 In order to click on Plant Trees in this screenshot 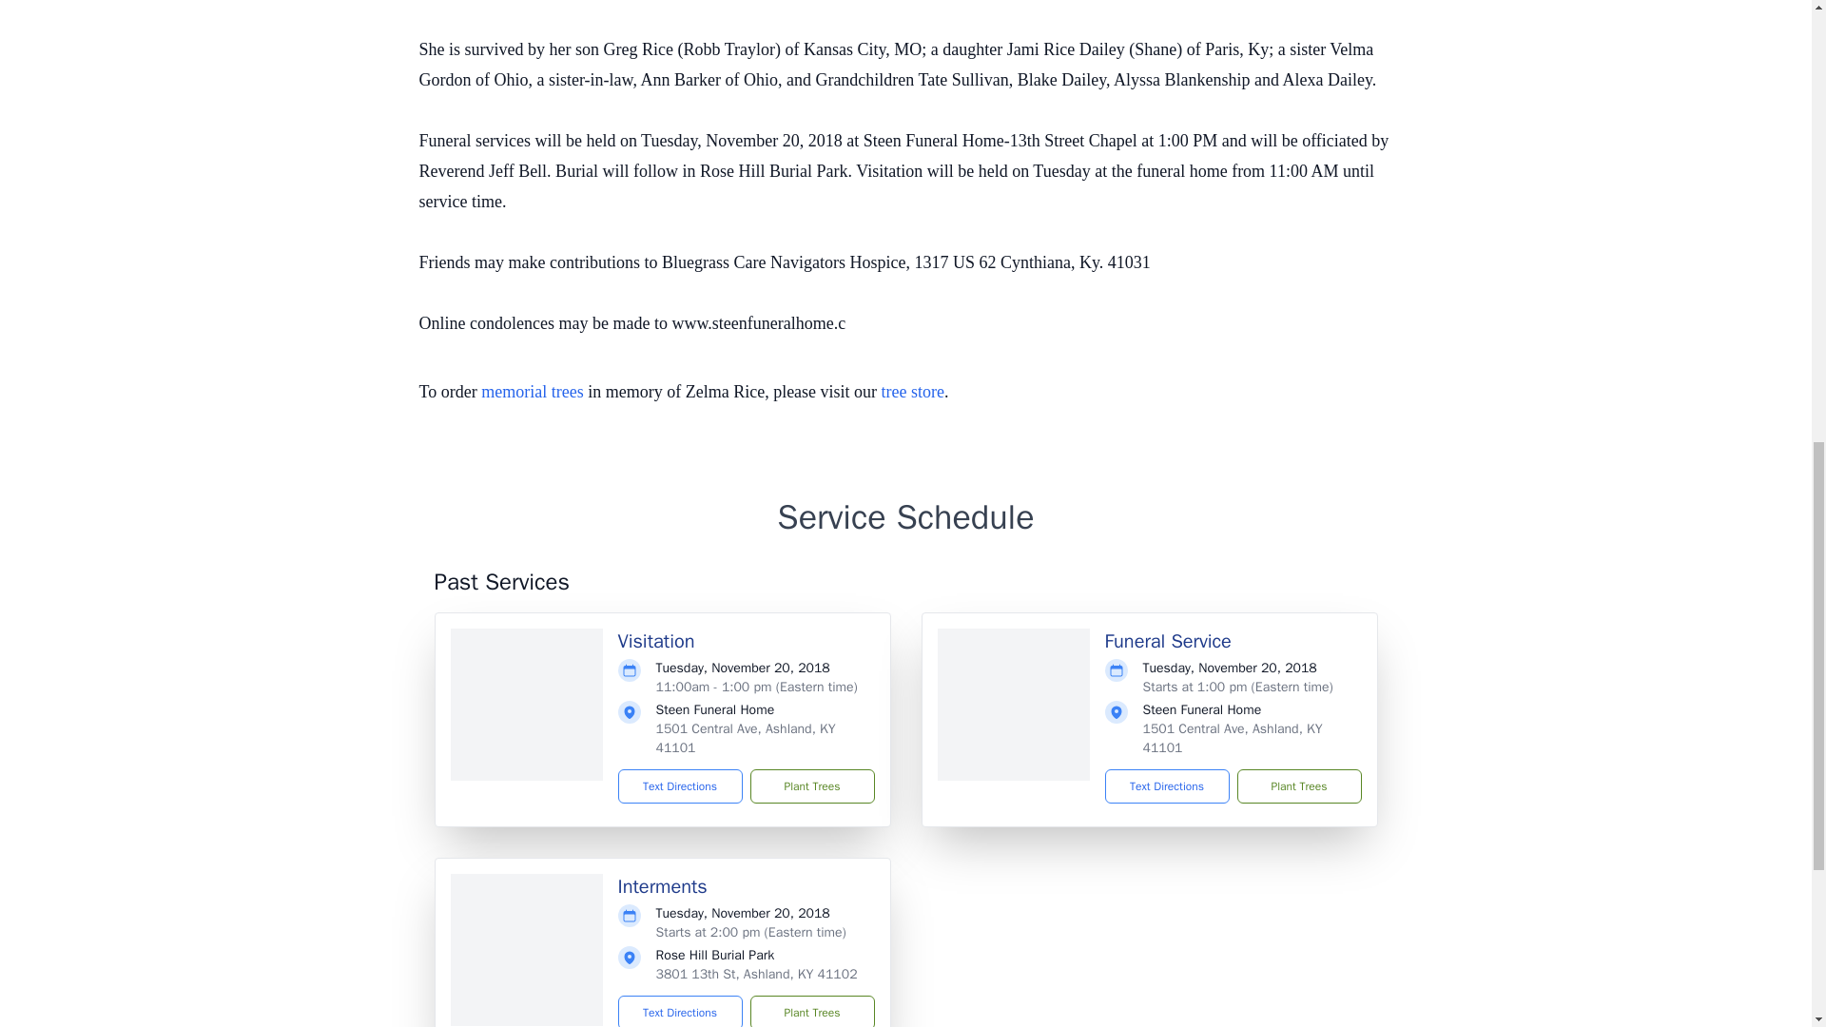, I will do `click(811, 1011)`.